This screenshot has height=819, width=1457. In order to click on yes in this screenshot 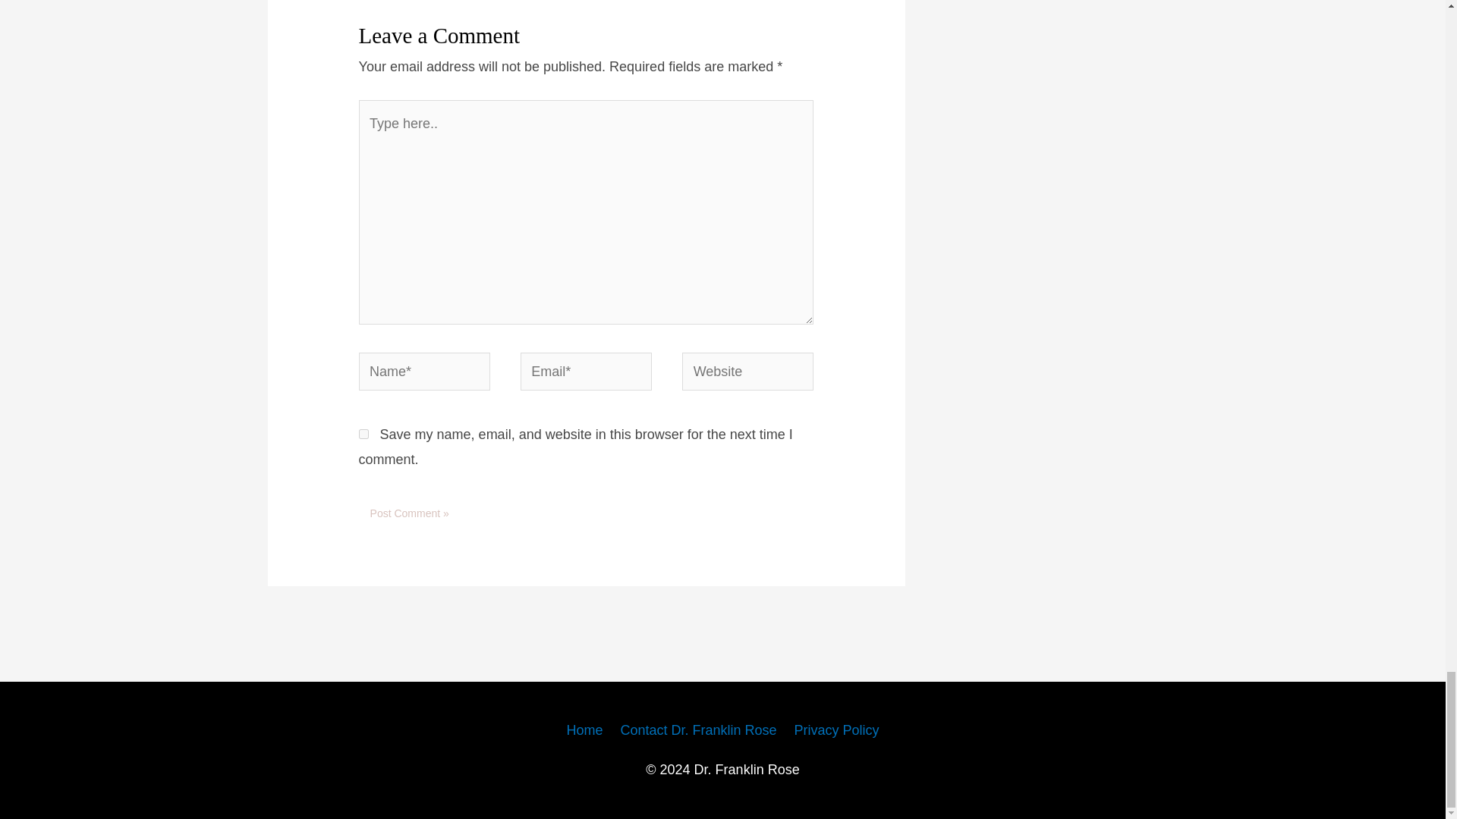, I will do `click(363, 434)`.